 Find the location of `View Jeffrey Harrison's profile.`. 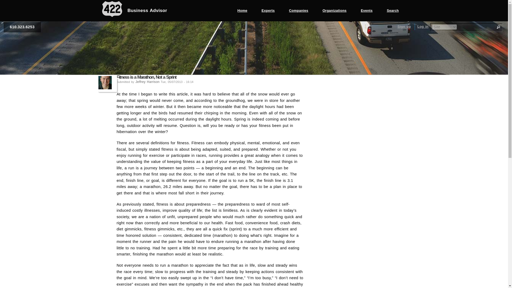

View Jeffrey Harrison's profile. is located at coordinates (108, 83).